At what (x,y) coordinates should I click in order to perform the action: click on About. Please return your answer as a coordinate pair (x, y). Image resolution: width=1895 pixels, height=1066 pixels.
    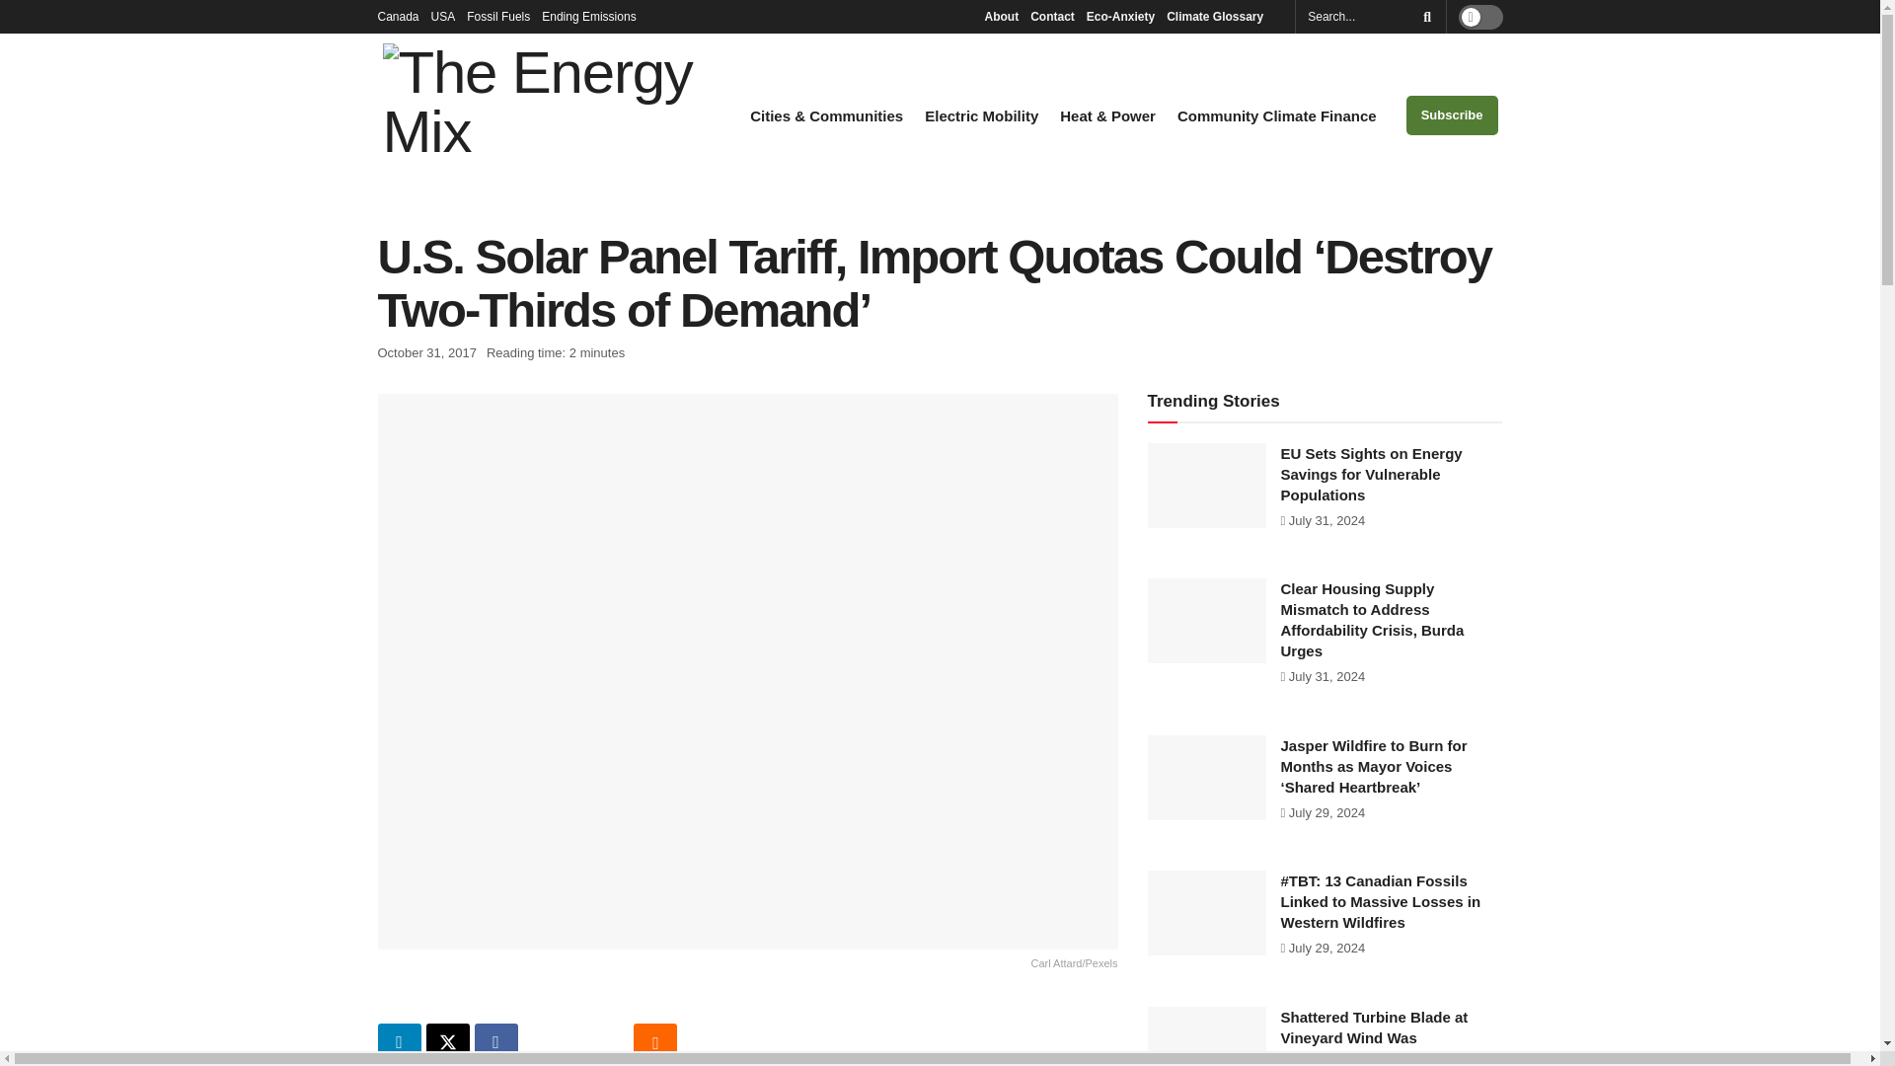
    Looking at the image, I should click on (1001, 16).